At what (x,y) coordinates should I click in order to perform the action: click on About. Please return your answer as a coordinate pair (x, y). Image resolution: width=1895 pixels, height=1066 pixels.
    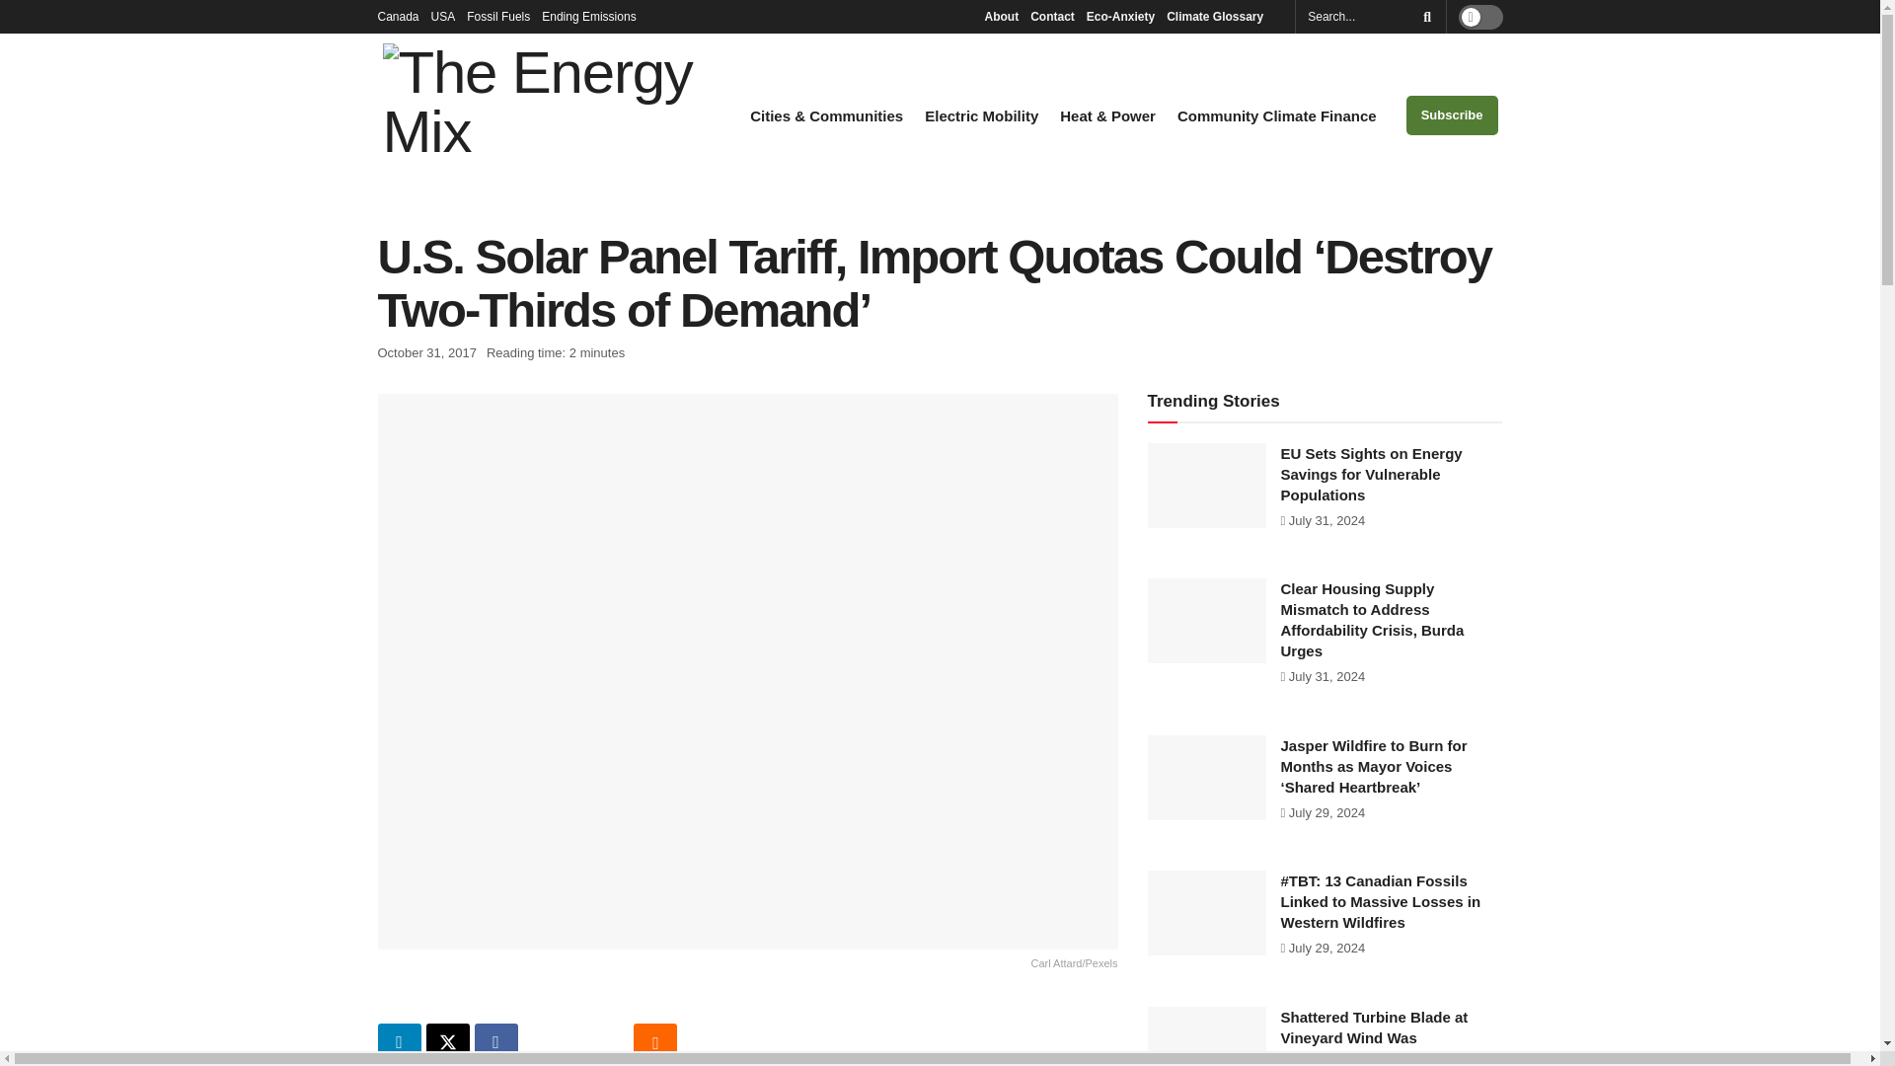
    Looking at the image, I should click on (1001, 16).